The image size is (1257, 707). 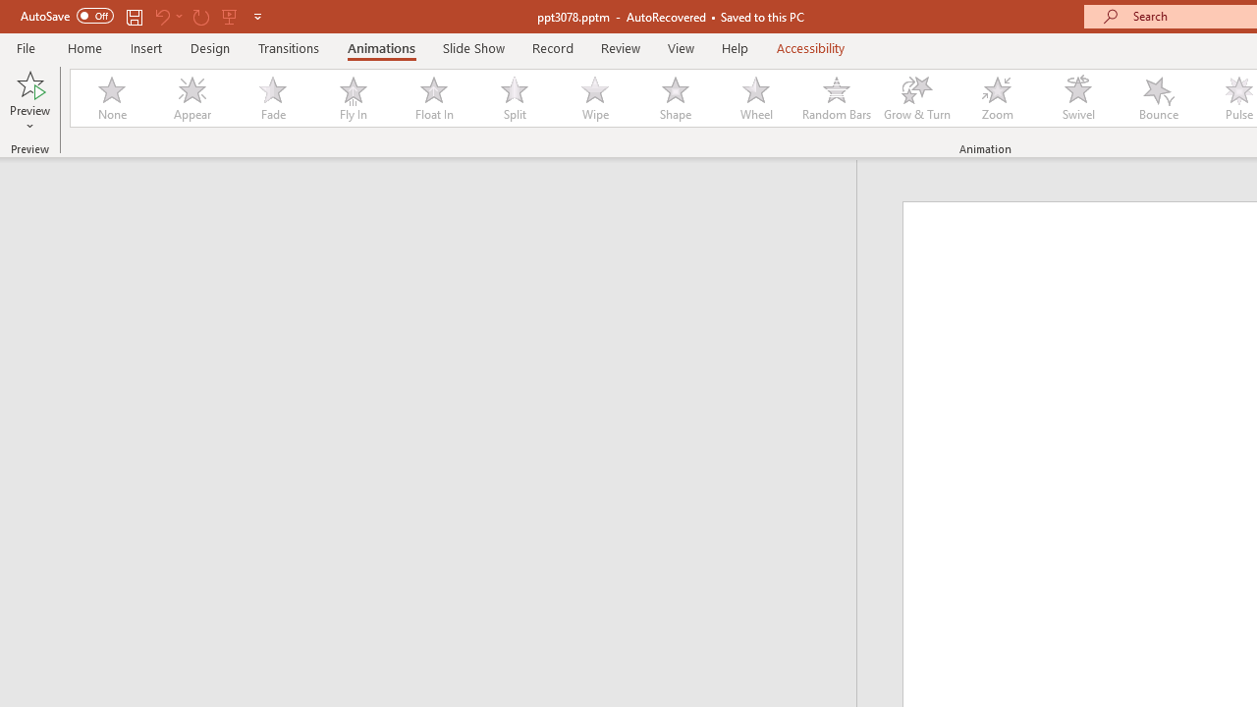 What do you see at coordinates (594, 98) in the screenshot?
I see `Wipe` at bounding box center [594, 98].